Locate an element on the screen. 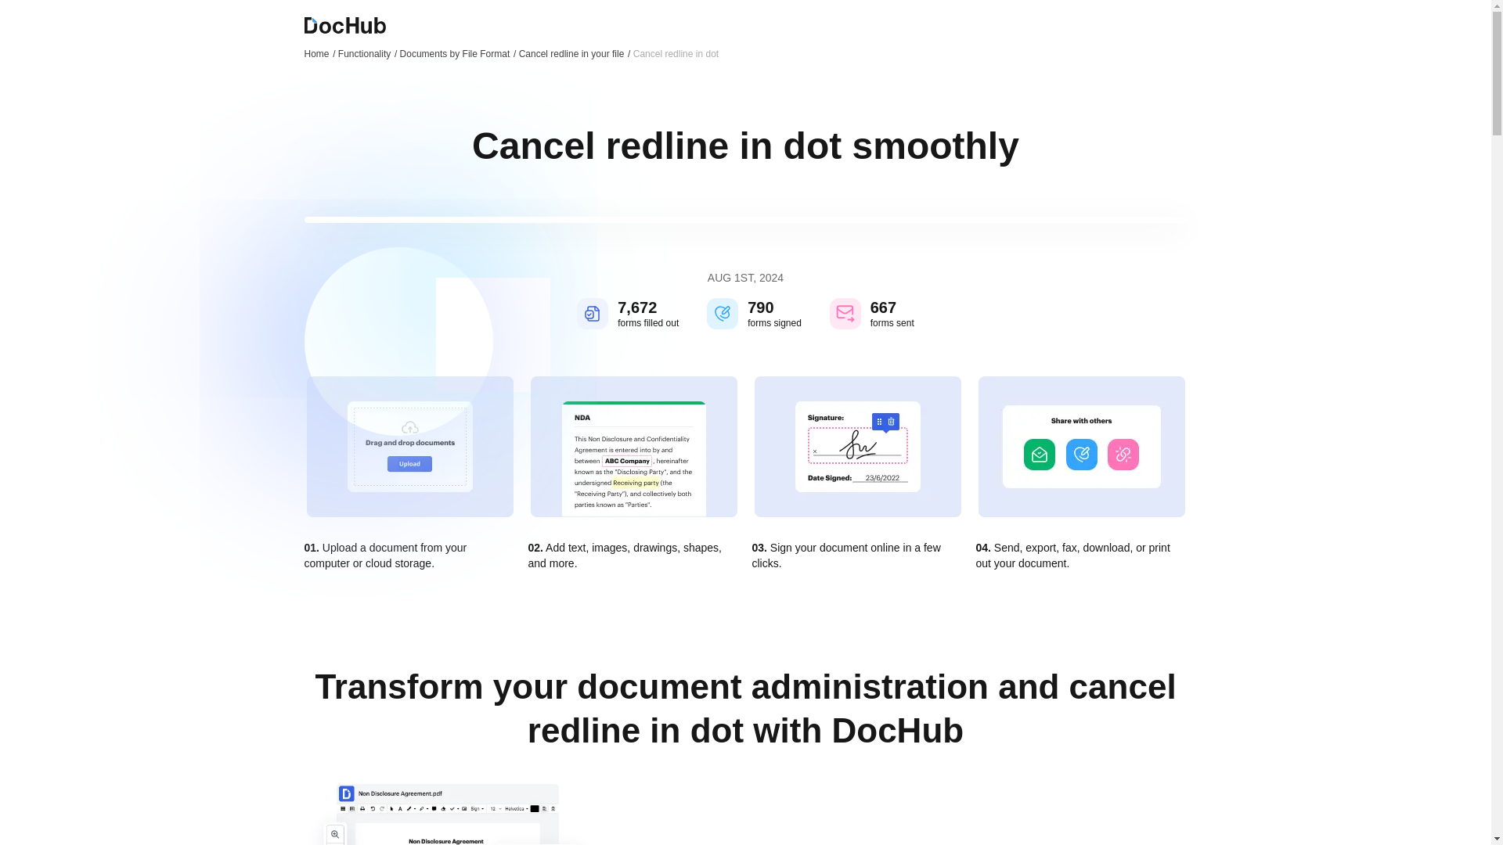 The height and width of the screenshot is (845, 1503). Functionality is located at coordinates (367, 53).